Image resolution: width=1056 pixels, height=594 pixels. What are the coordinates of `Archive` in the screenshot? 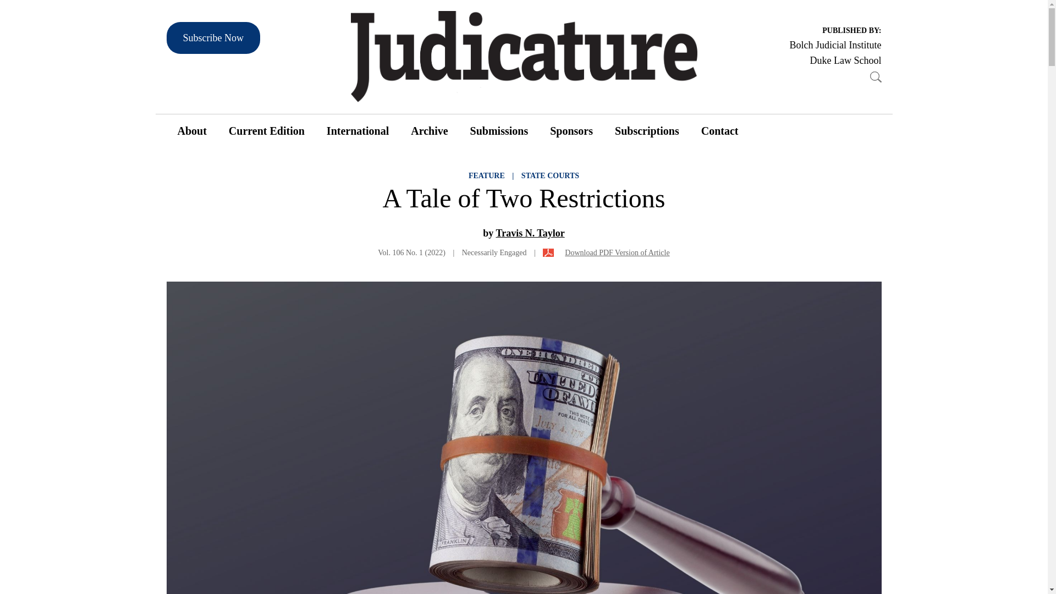 It's located at (429, 131).